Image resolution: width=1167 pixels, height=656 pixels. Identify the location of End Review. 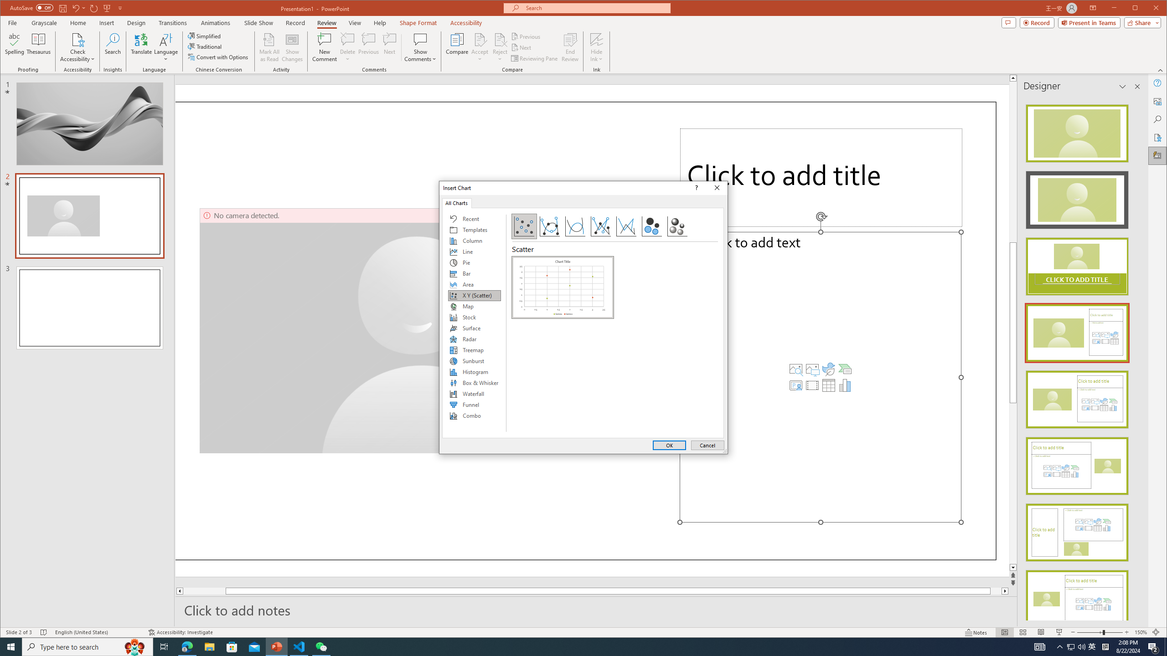
(570, 47).